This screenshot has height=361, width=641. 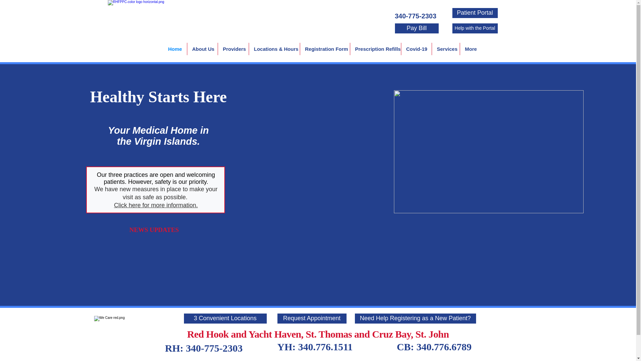 What do you see at coordinates (17, 3) in the screenshot?
I see `Pay Bill Online` at bounding box center [17, 3].